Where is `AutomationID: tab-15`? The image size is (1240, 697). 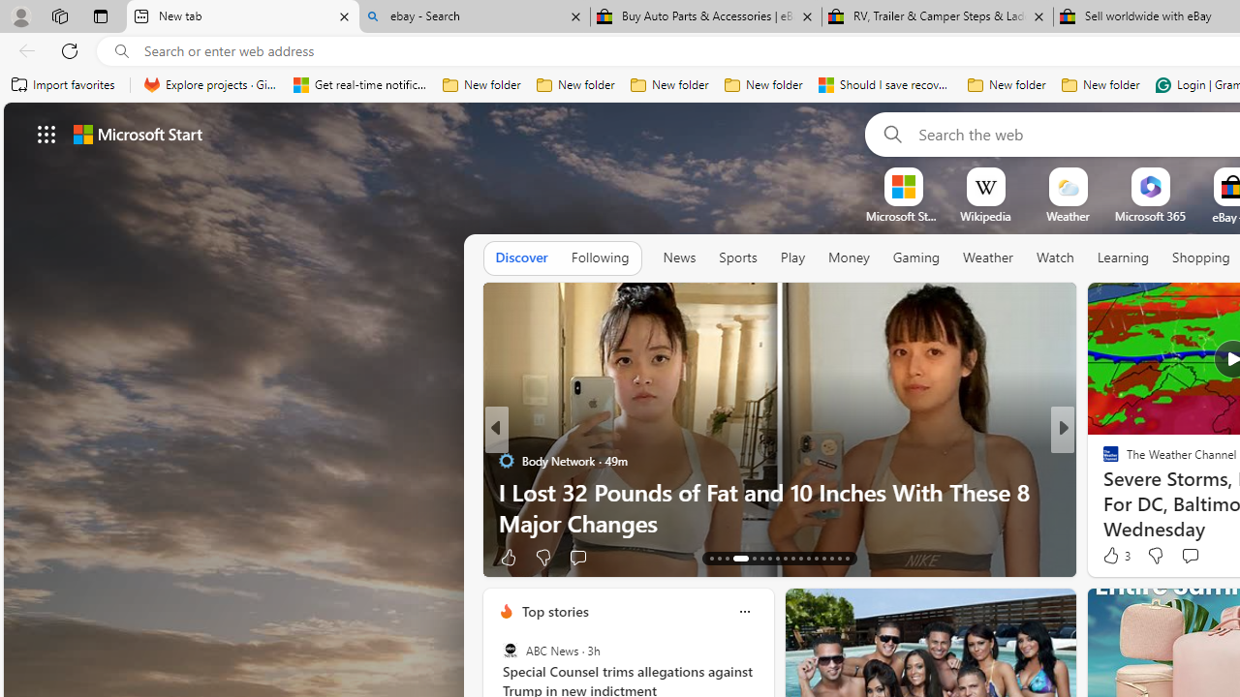 AutomationID: tab-15 is located at coordinates (727, 558).